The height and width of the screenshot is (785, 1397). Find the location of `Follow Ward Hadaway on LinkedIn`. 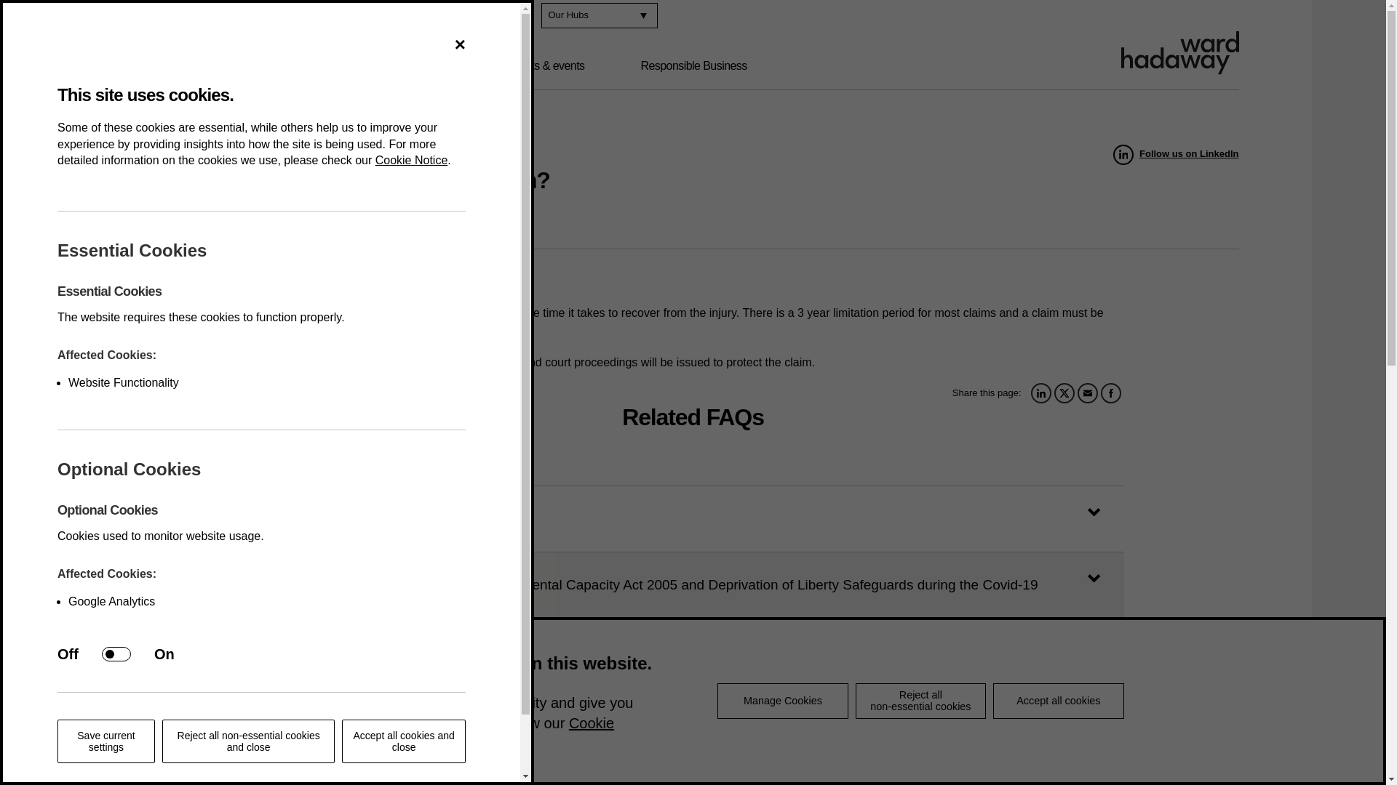

Follow Ward Hadaway on LinkedIn is located at coordinates (1176, 154).